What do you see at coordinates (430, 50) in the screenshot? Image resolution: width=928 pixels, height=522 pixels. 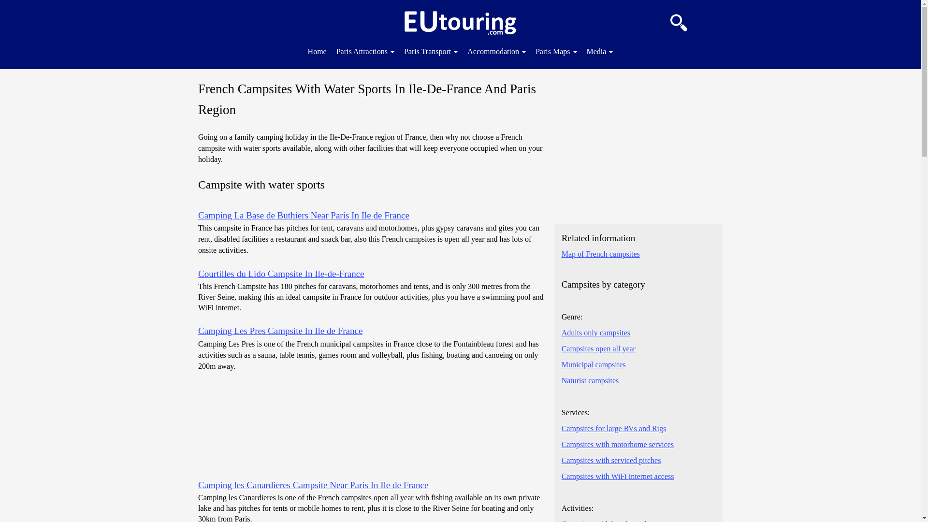 I see `Paris Transport` at bounding box center [430, 50].